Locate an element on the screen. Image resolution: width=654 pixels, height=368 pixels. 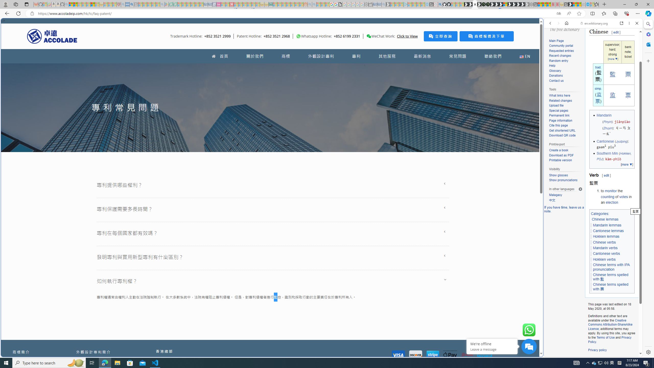
Chinese lemmas is located at coordinates (605, 219).